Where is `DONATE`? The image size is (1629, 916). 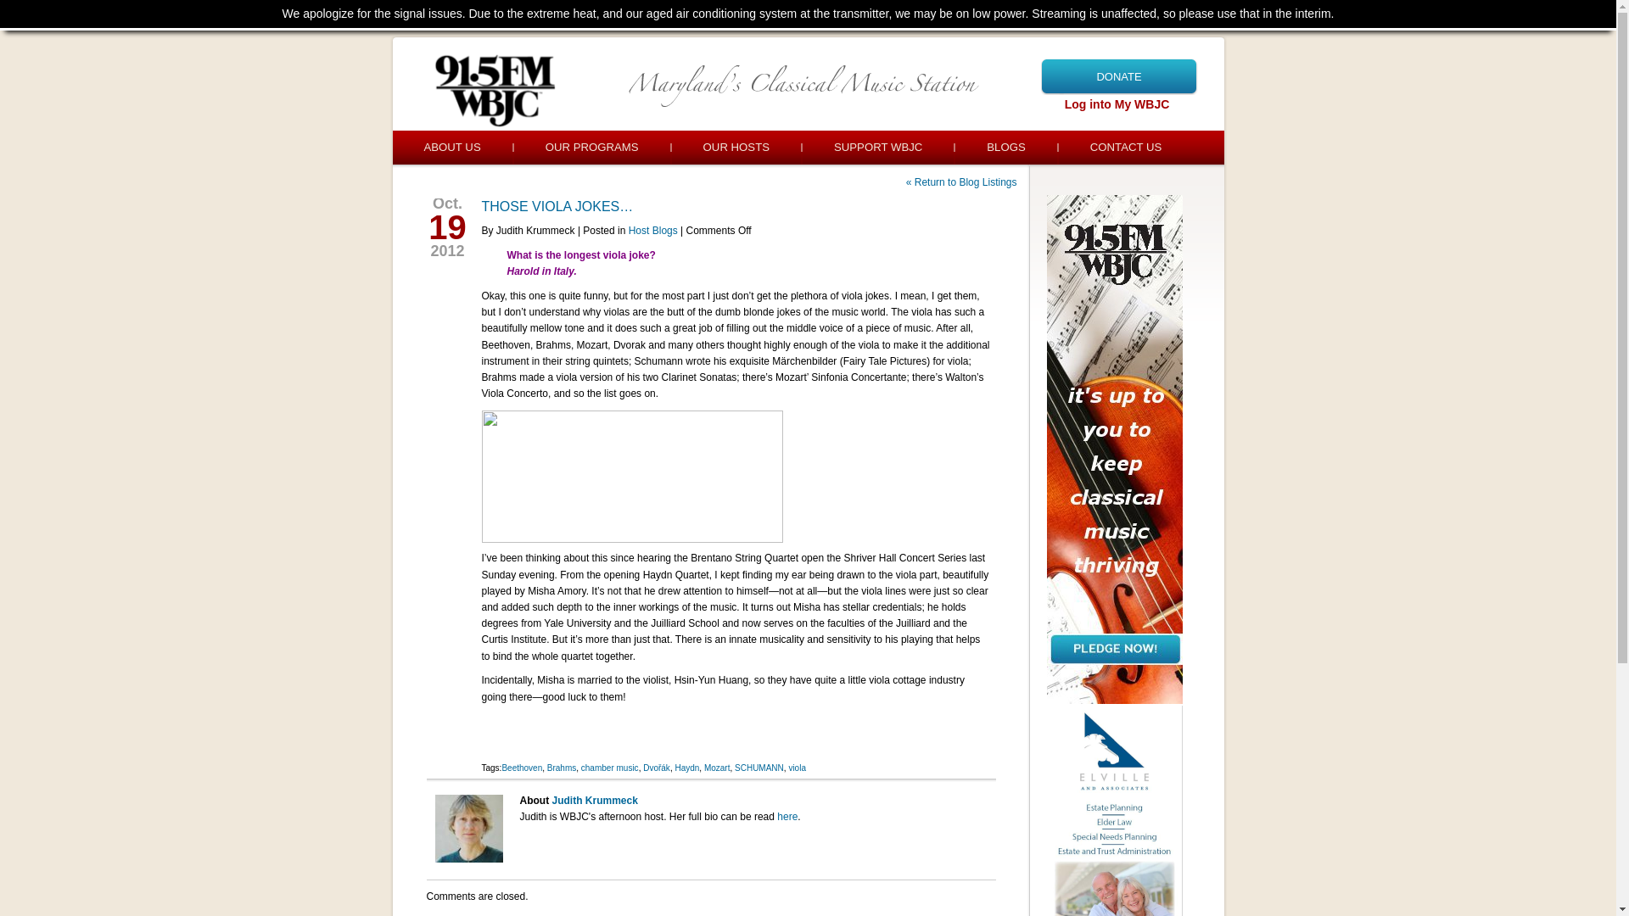 DONATE is located at coordinates (1118, 76).